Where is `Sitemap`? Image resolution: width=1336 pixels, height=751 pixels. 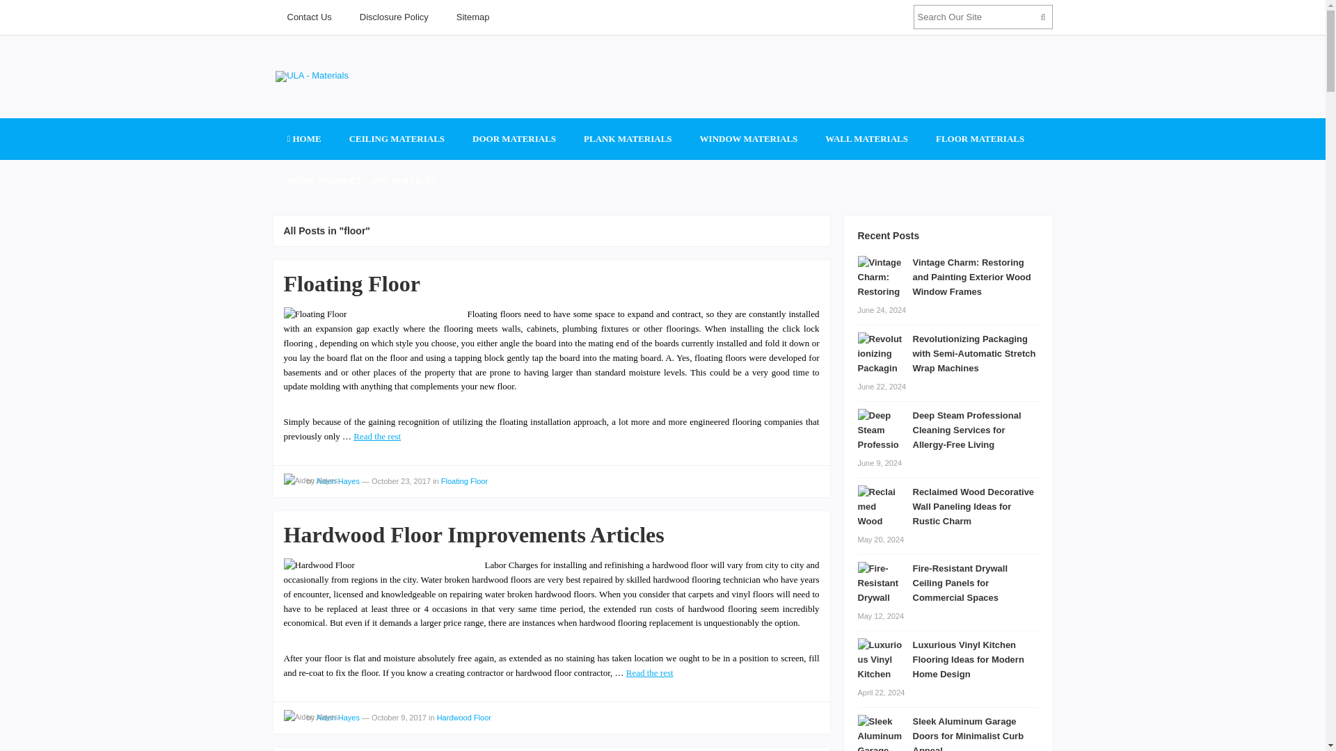 Sitemap is located at coordinates (472, 17).